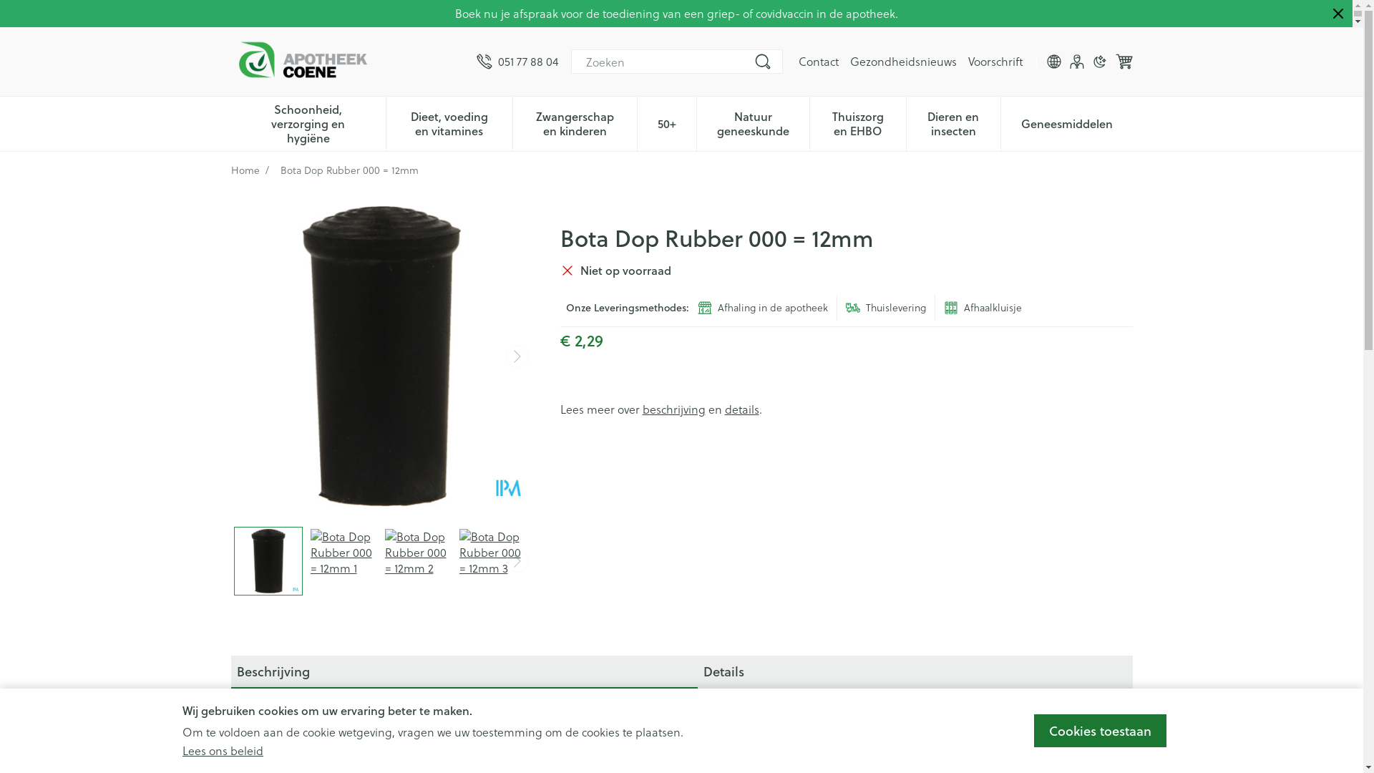  What do you see at coordinates (268, 561) in the screenshot?
I see `Bota Dop Rubber 000 = 12mm` at bounding box center [268, 561].